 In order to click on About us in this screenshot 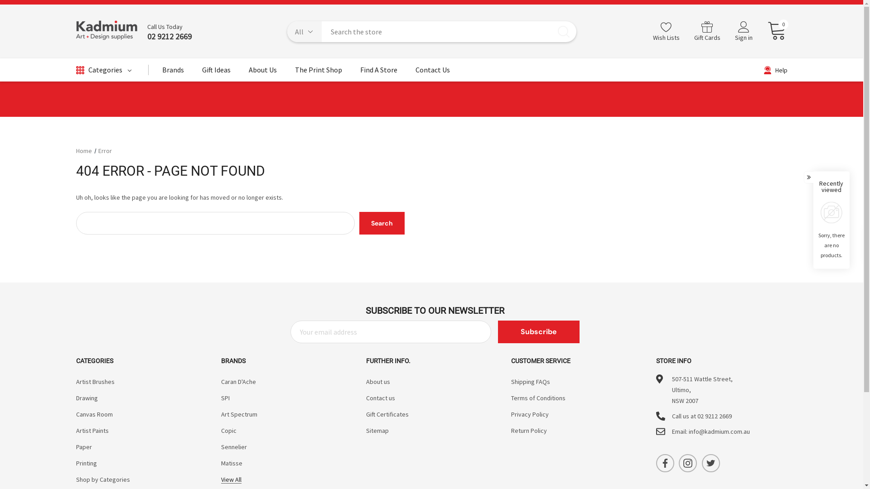, I will do `click(378, 382)`.